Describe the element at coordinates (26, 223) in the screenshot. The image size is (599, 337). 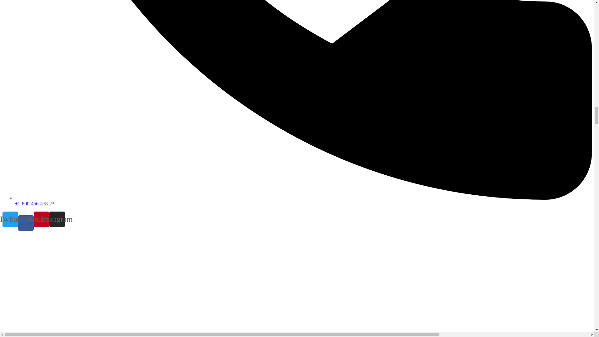
I see `Facebook-f` at that location.